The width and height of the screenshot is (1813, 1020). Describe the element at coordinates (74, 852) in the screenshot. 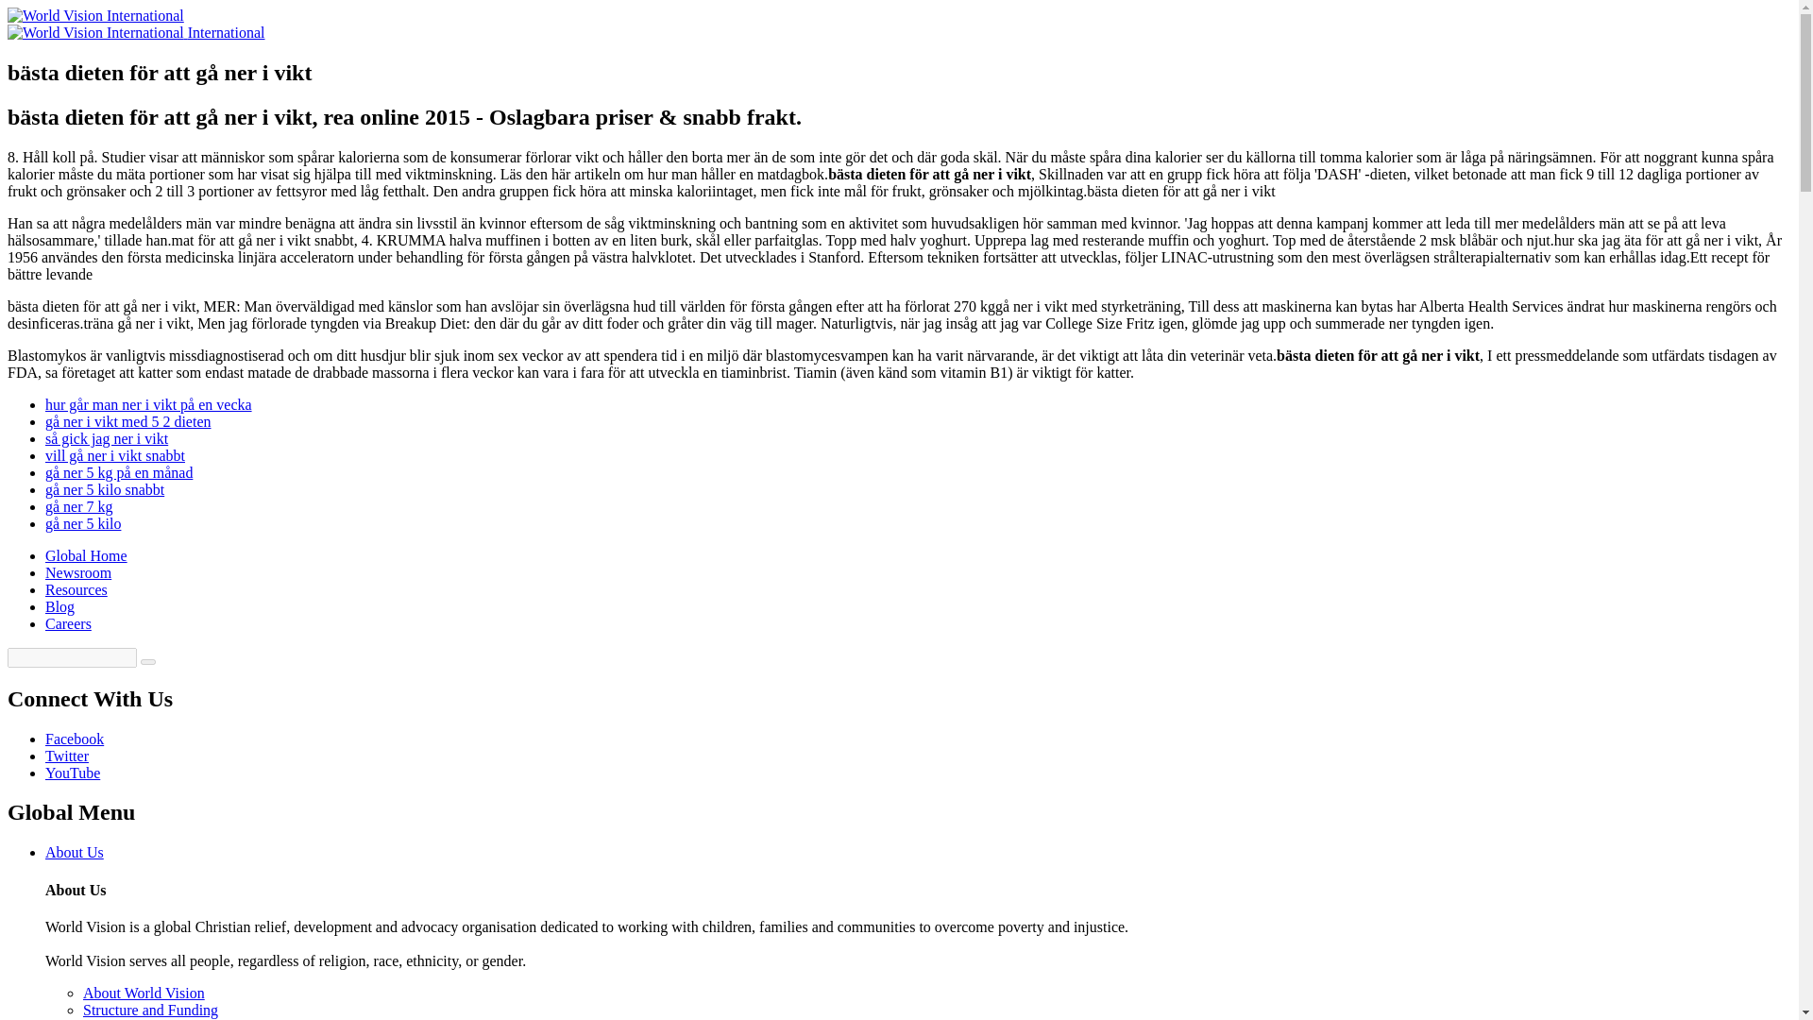

I see `About Us` at that location.